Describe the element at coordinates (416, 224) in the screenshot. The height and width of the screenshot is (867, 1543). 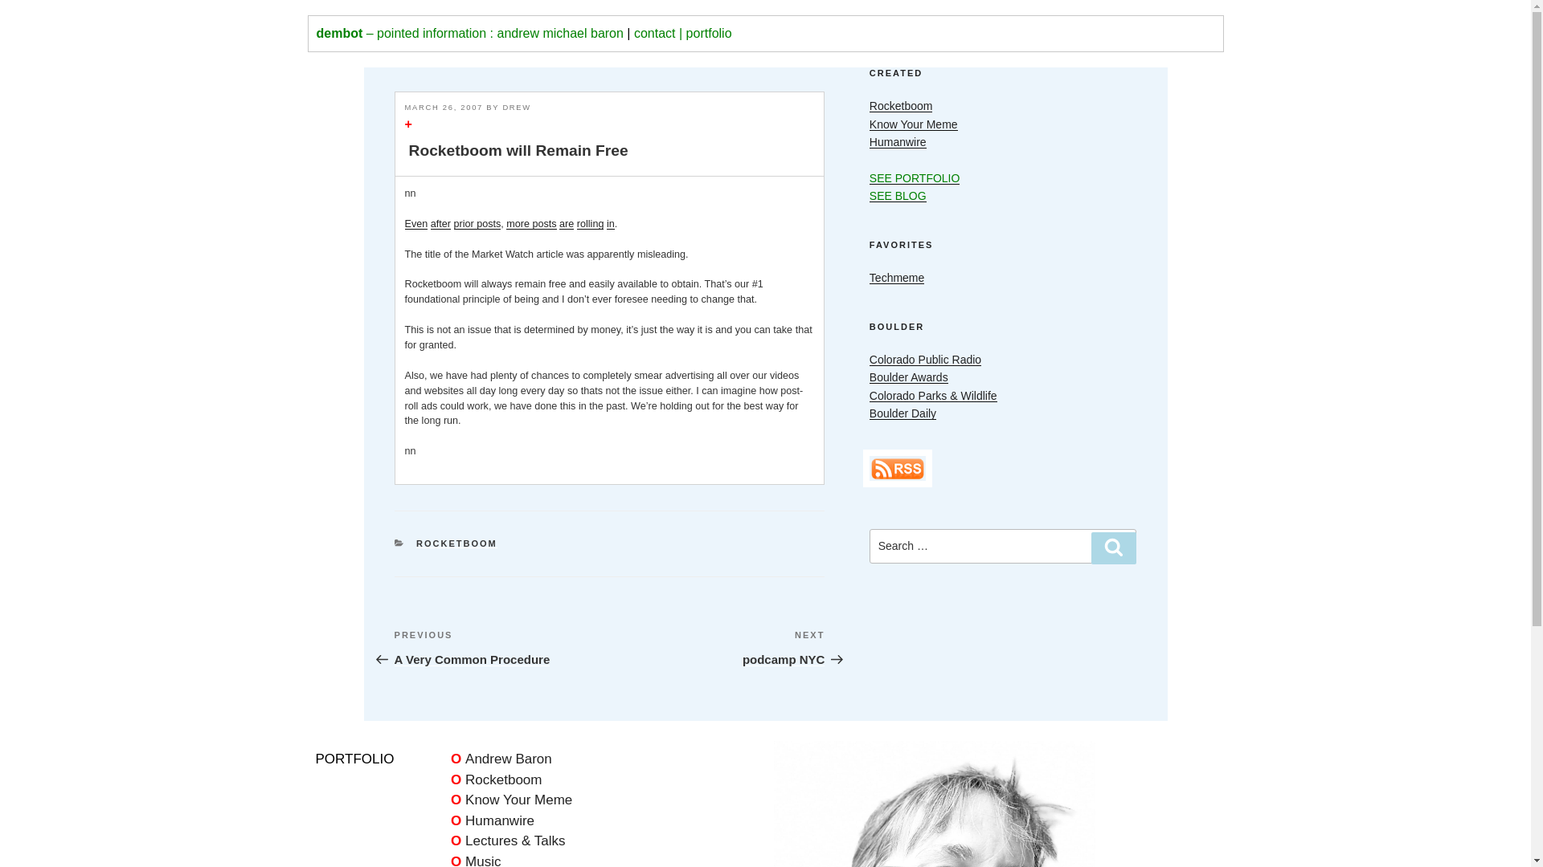
I see `Even` at that location.